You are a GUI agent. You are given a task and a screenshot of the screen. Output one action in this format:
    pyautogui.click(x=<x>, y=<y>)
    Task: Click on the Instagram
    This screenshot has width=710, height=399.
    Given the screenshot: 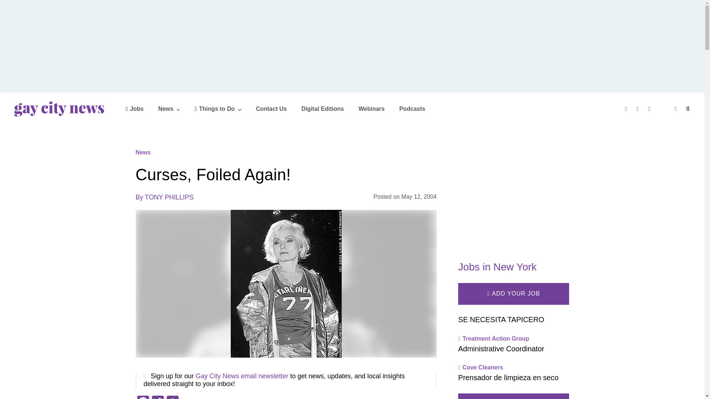 What is the action you would take?
    pyautogui.click(x=650, y=109)
    